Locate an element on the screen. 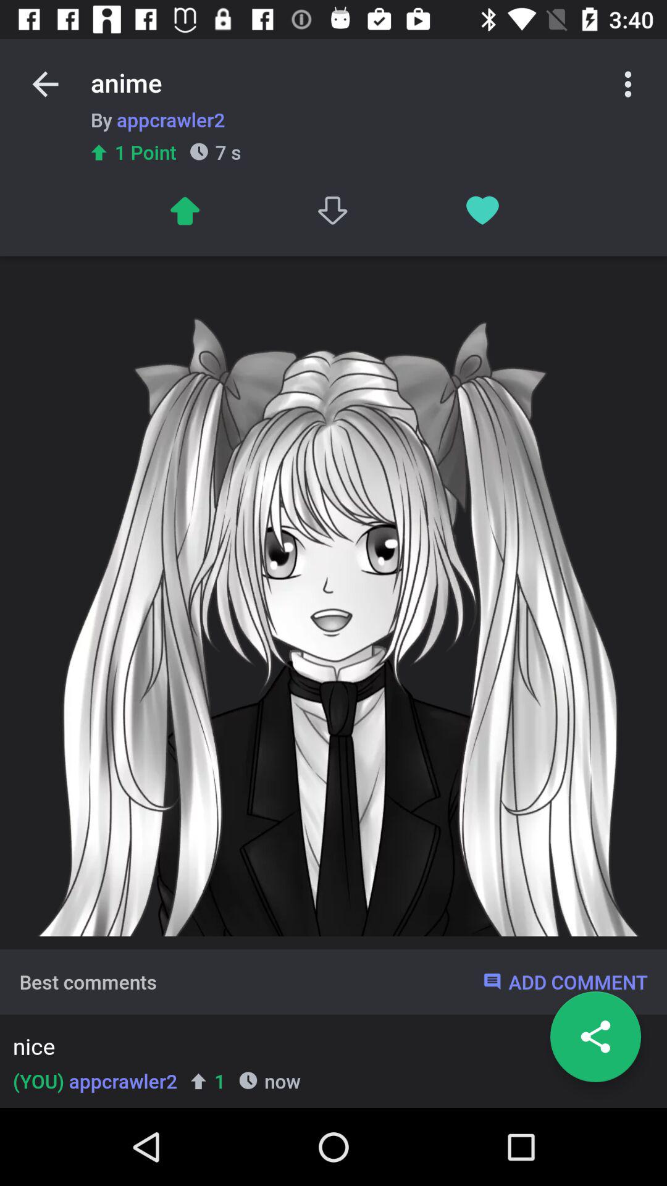 The image size is (667, 1186). scroll until best comments icon is located at coordinates (88, 982).